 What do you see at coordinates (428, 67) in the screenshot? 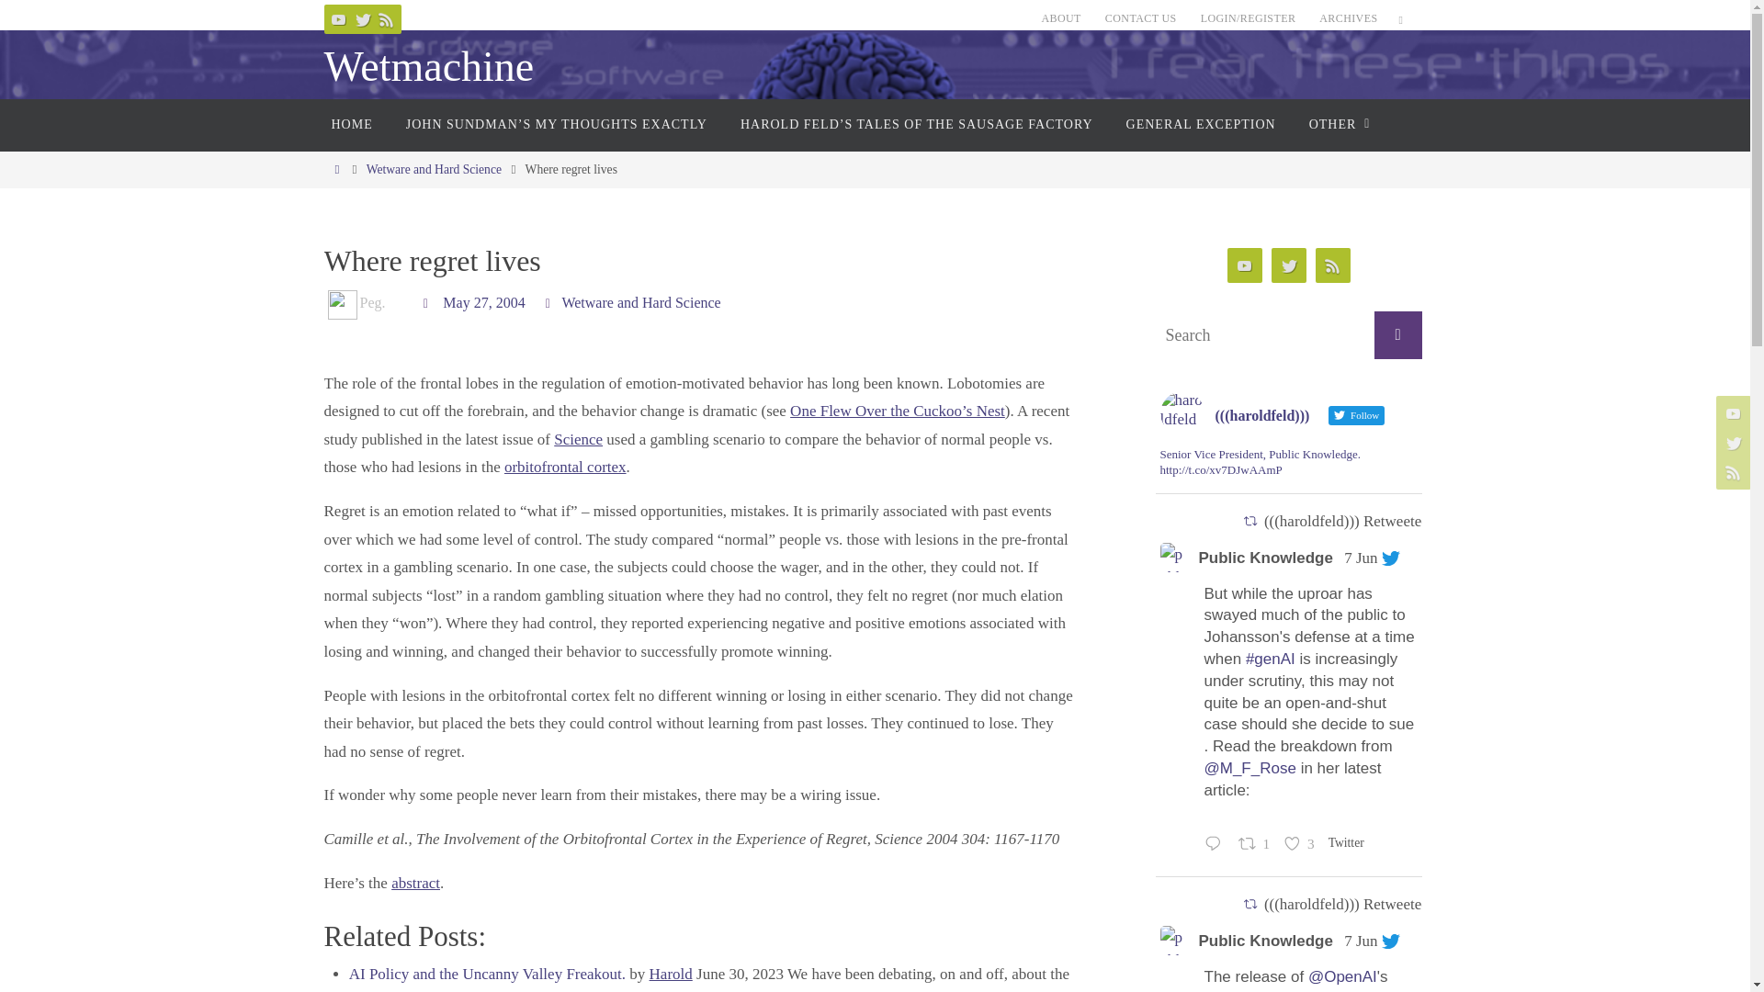
I see `Wetmachine` at bounding box center [428, 67].